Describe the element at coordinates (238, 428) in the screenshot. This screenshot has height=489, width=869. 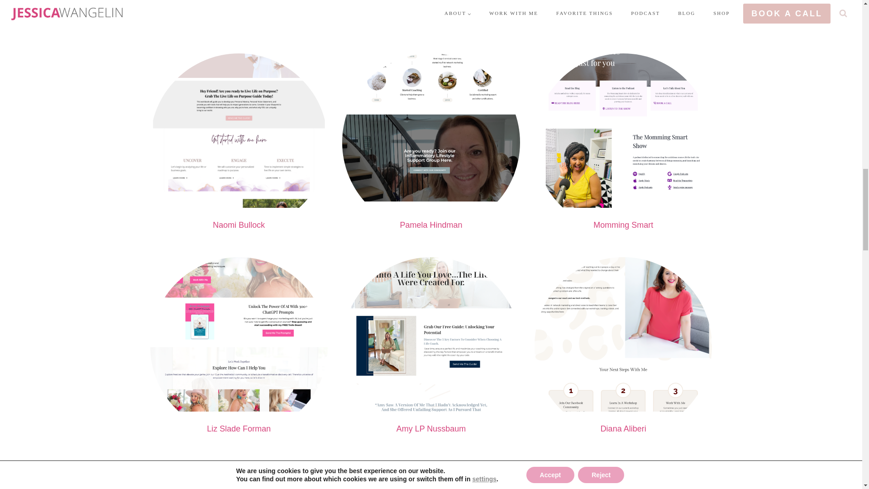
I see `Liz Slade Forman` at that location.